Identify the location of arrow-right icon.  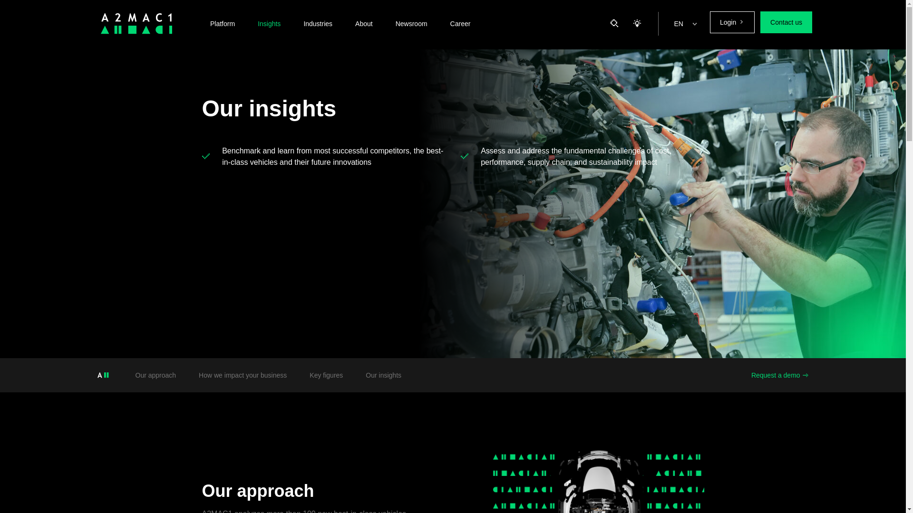
(805, 375).